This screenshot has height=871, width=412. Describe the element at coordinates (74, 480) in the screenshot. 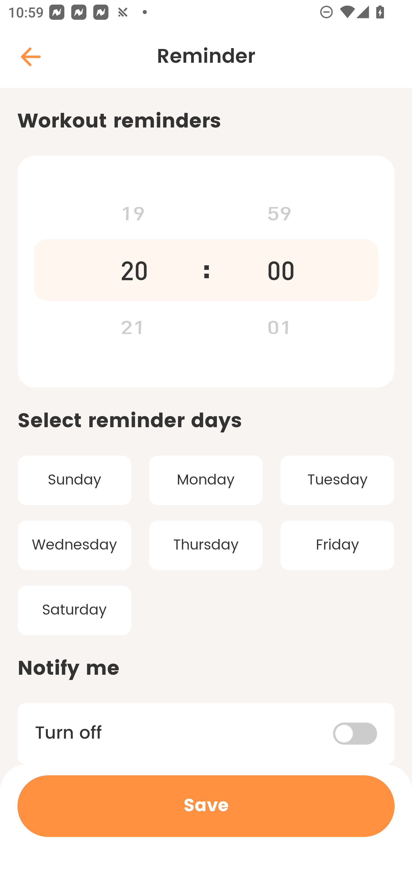

I see `Sunday` at that location.